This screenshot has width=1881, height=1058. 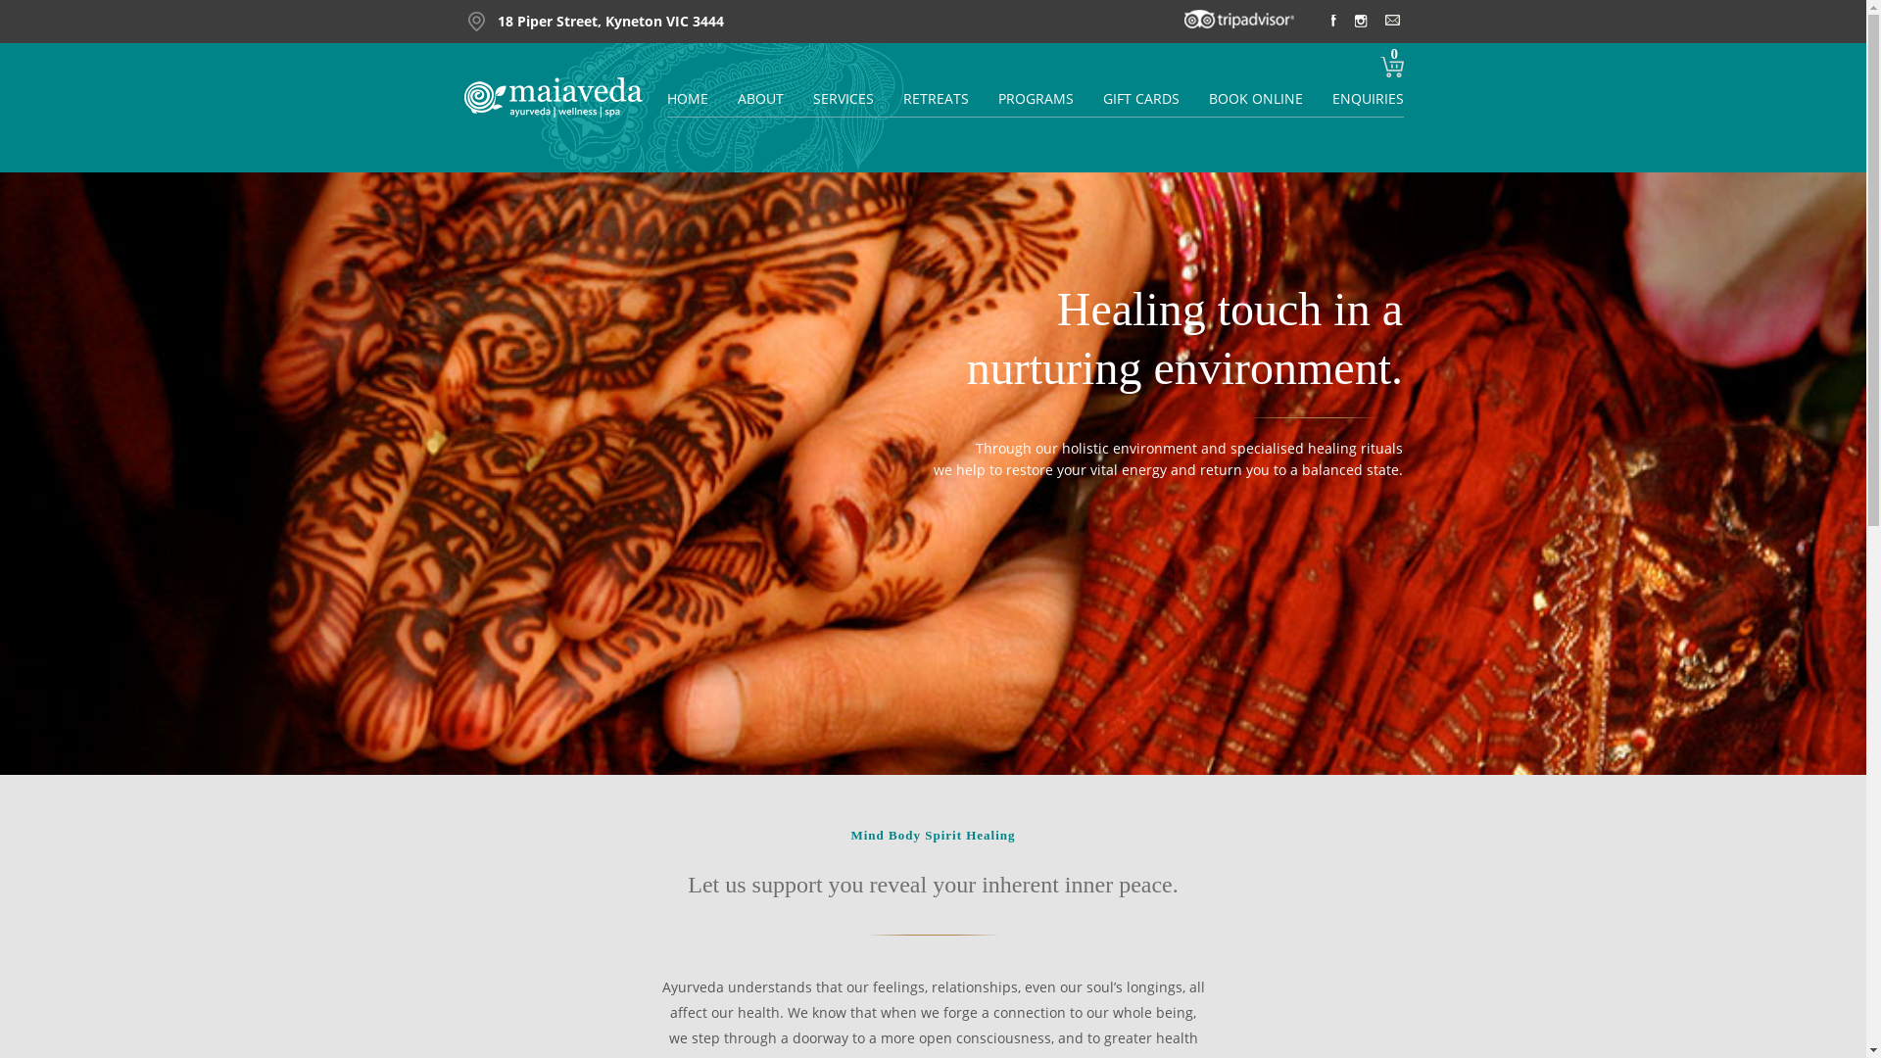 I want to click on  , so click(x=1246, y=22).